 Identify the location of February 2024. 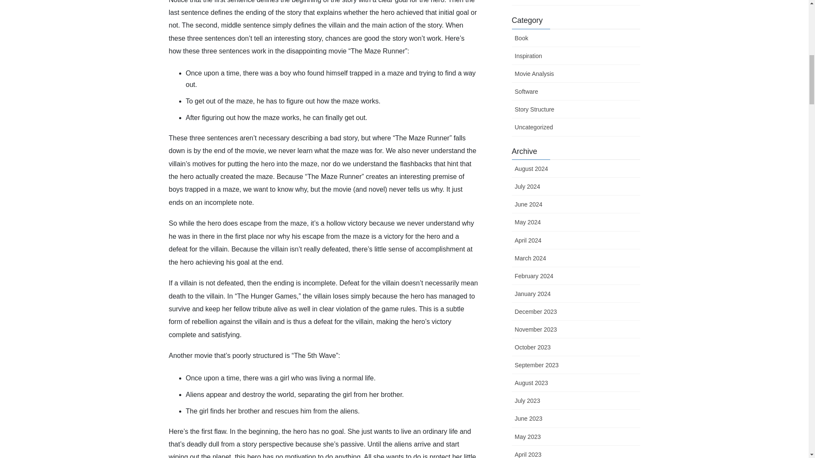
(576, 276).